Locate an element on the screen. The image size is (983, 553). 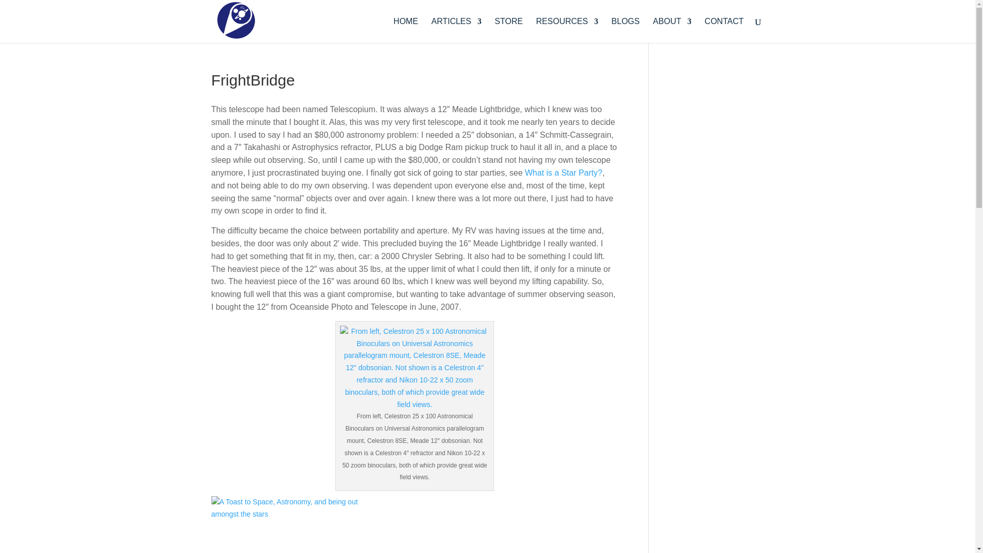
BLOGS is located at coordinates (626, 30).